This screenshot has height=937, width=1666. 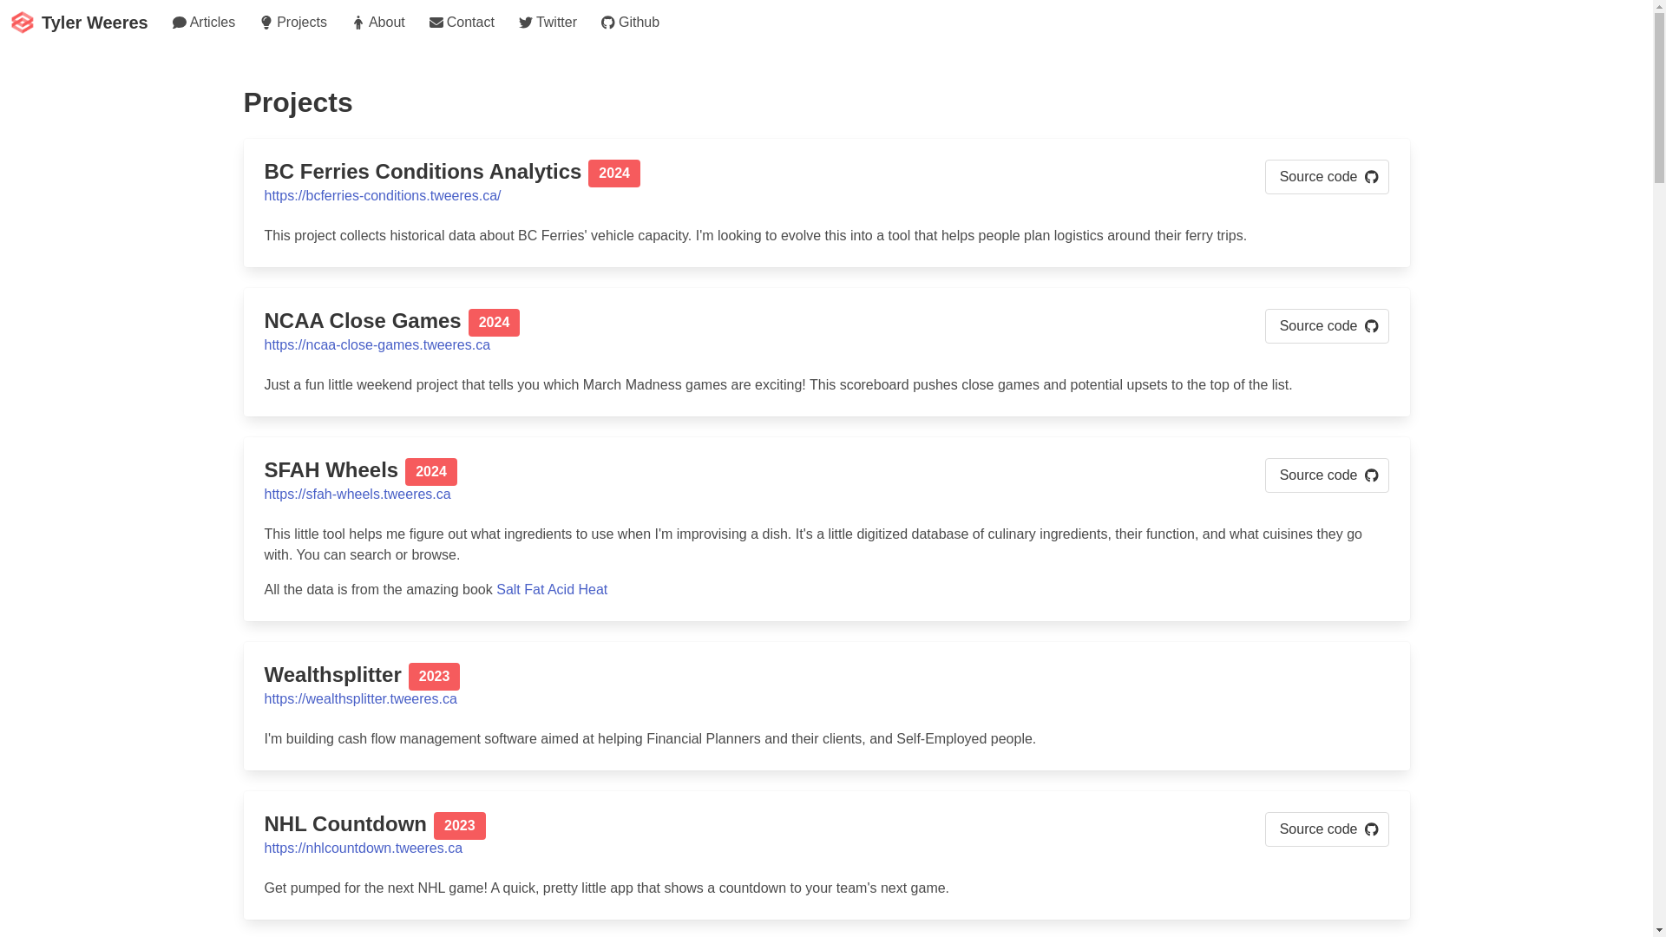 I want to click on Projects, so click(x=377, y=23).